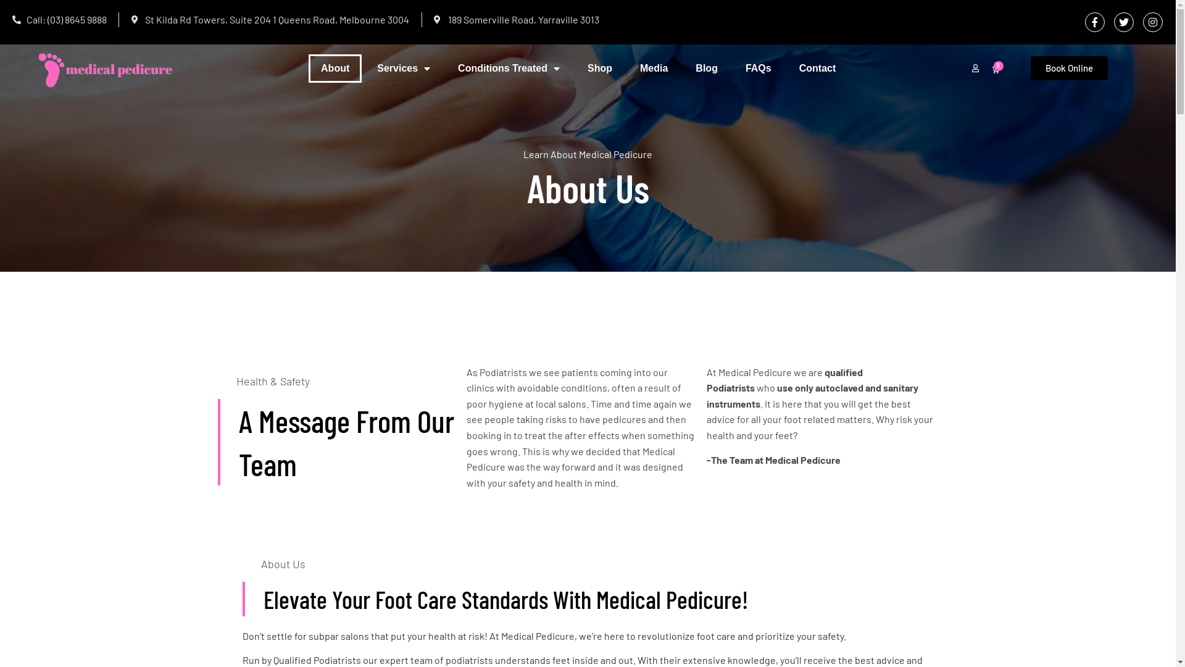  I want to click on About, so click(335, 69).